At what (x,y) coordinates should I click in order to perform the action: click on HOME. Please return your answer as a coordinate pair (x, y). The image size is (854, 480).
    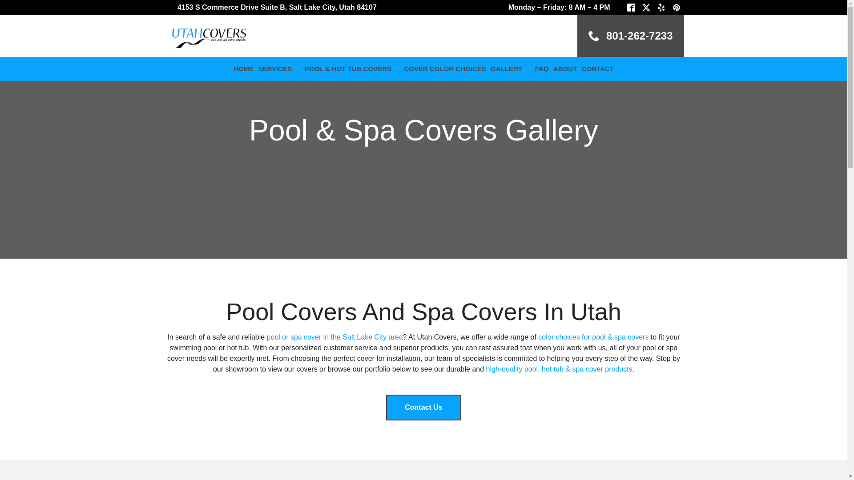
    Looking at the image, I should click on (243, 68).